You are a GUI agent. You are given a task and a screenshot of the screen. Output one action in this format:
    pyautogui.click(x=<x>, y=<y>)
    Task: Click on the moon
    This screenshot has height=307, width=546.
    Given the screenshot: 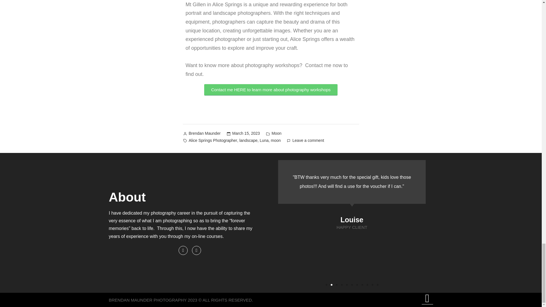 What is the action you would take?
    pyautogui.click(x=276, y=140)
    